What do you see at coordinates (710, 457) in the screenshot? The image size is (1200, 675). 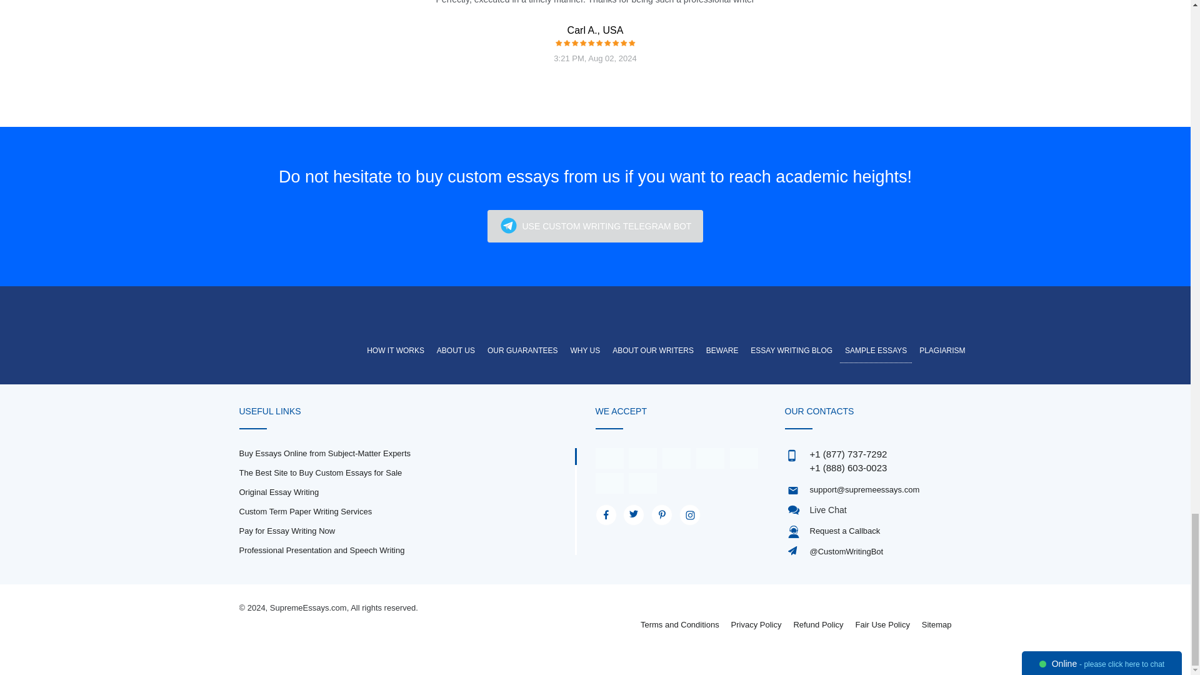 I see `Apple pay` at bounding box center [710, 457].